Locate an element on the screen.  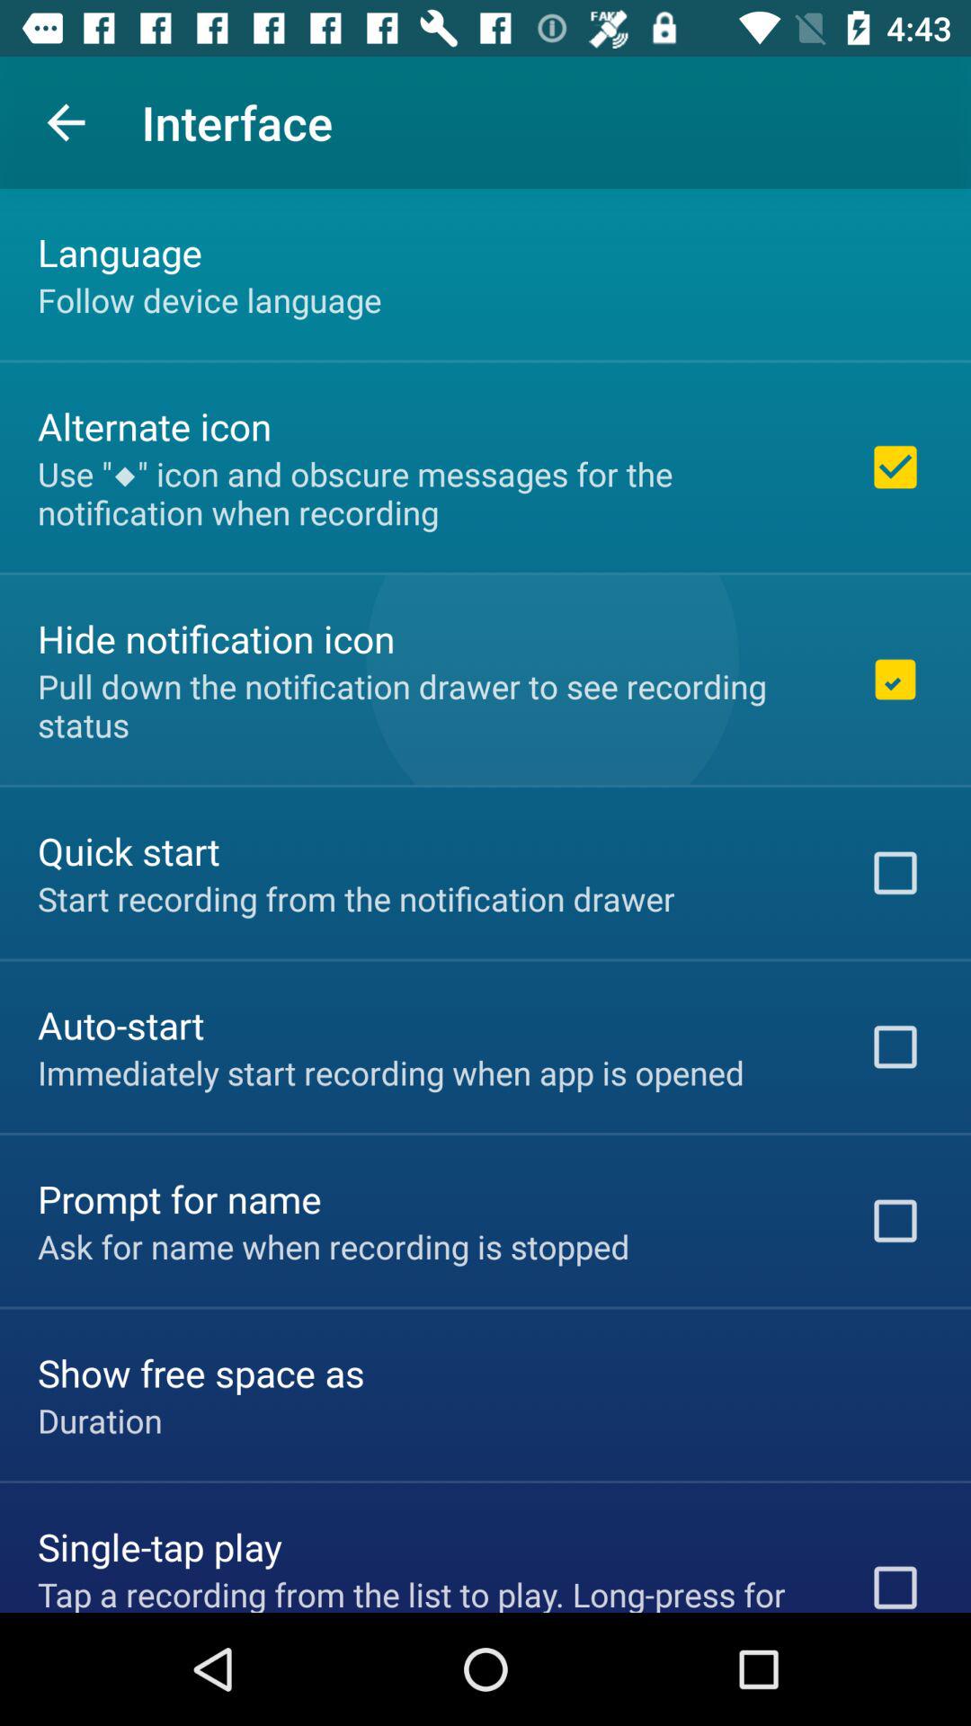
select the 3rd checkbox from the bottom right side of the web page is located at coordinates (895, 1047).